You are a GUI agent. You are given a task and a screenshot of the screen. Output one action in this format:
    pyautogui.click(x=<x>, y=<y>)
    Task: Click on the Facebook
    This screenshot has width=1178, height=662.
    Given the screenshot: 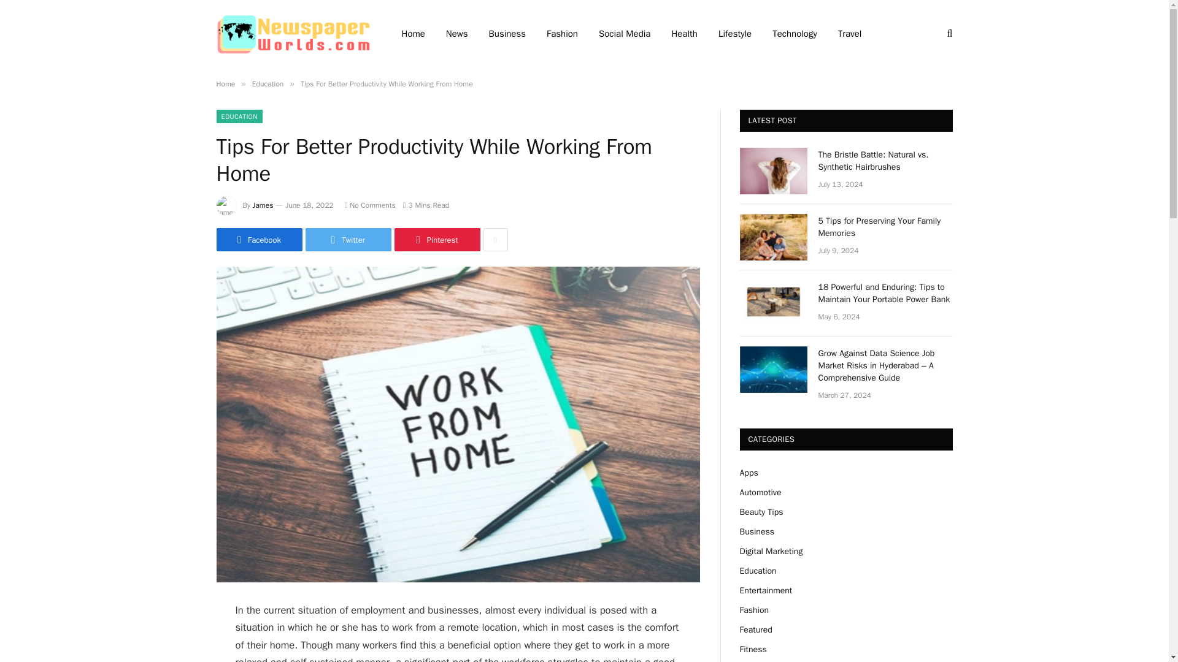 What is the action you would take?
    pyautogui.click(x=258, y=239)
    